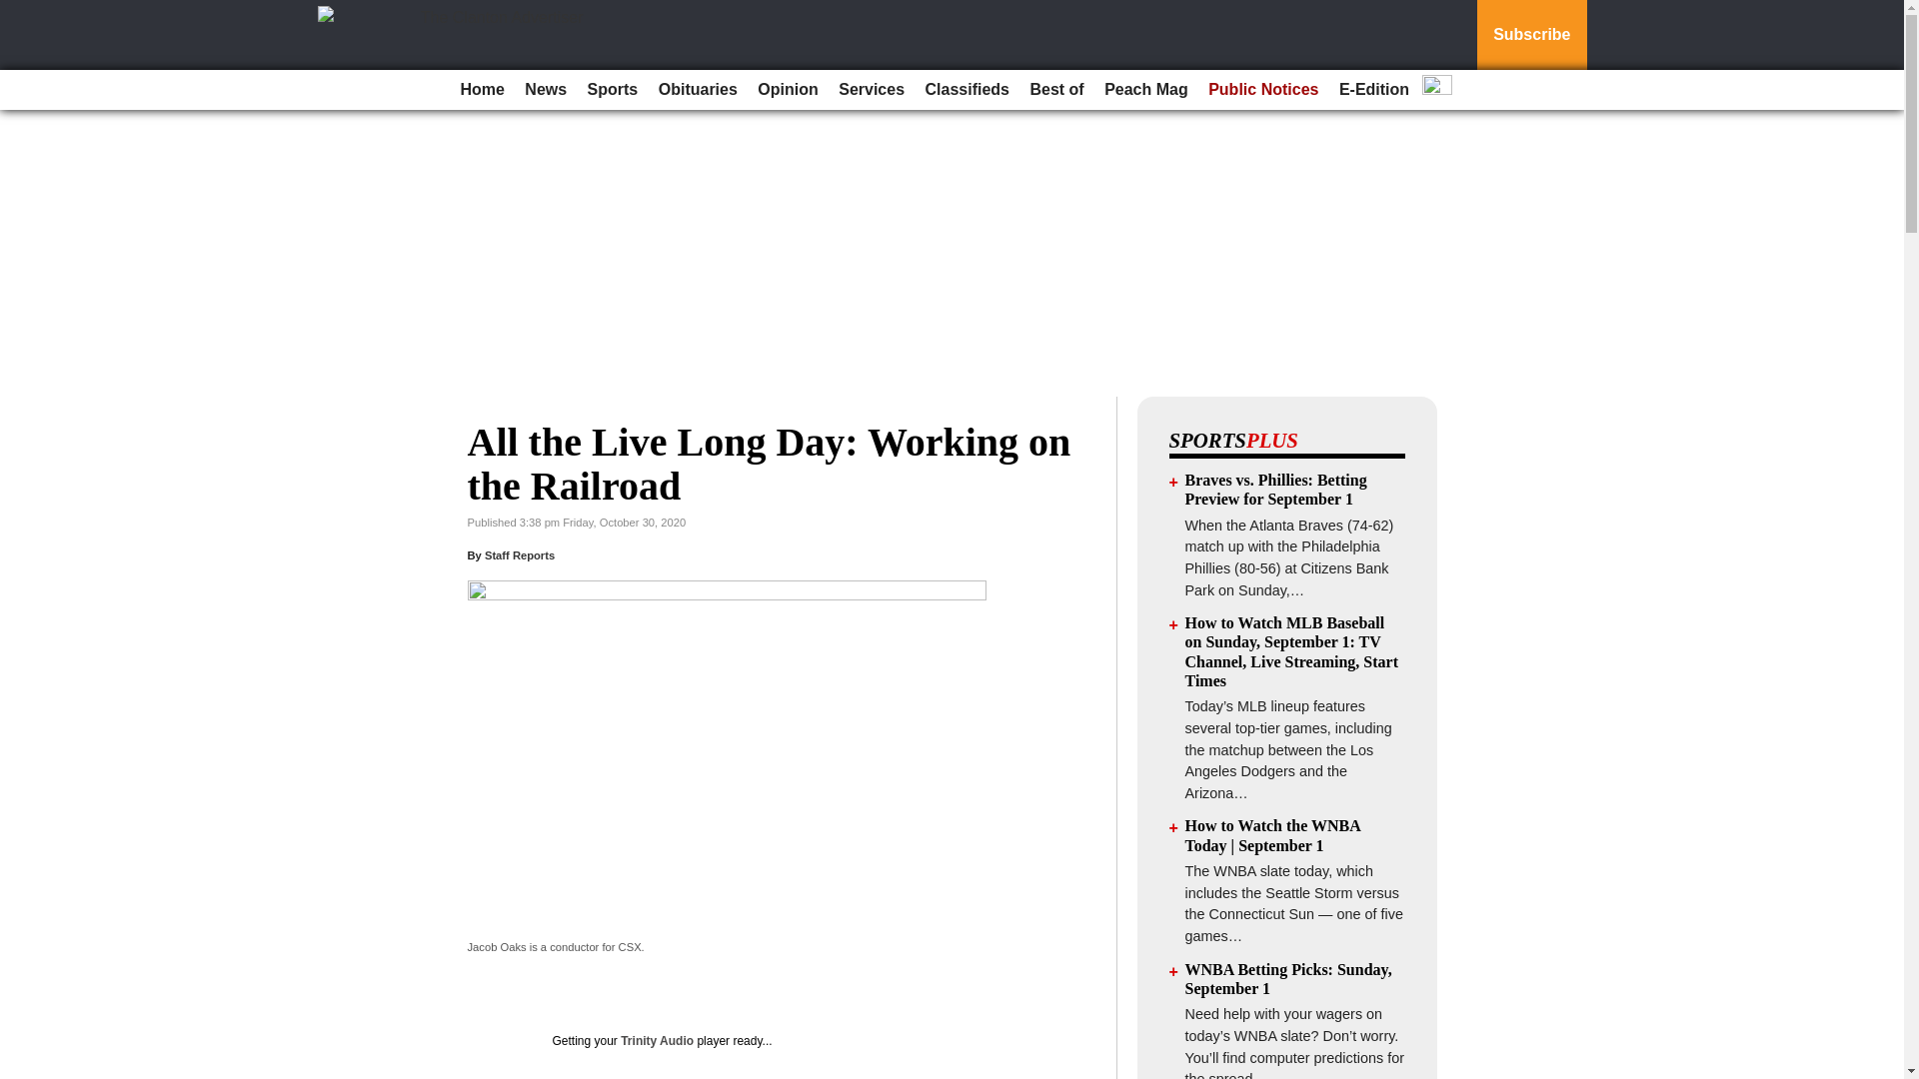  Describe the element at coordinates (18, 12) in the screenshot. I see `Go` at that location.